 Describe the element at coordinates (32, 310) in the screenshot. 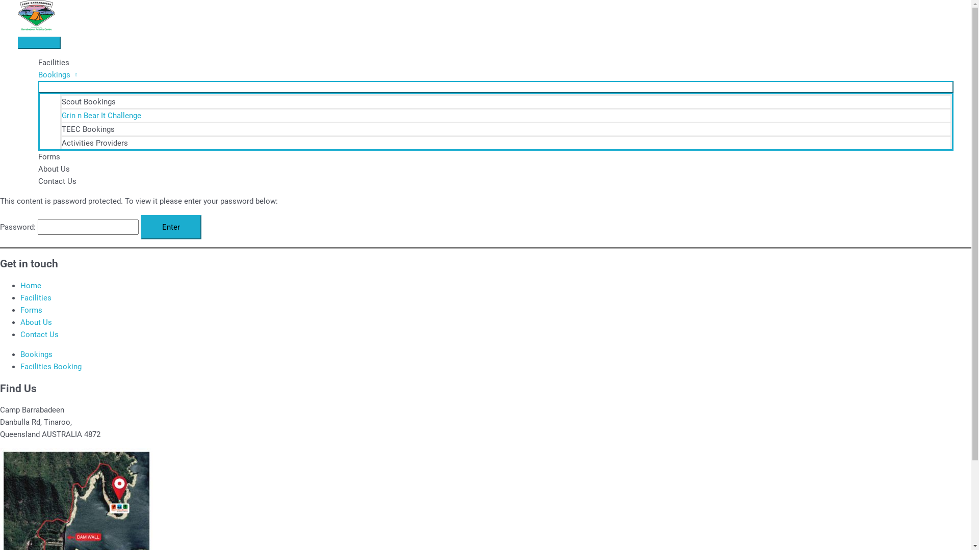

I see `Forms` at that location.